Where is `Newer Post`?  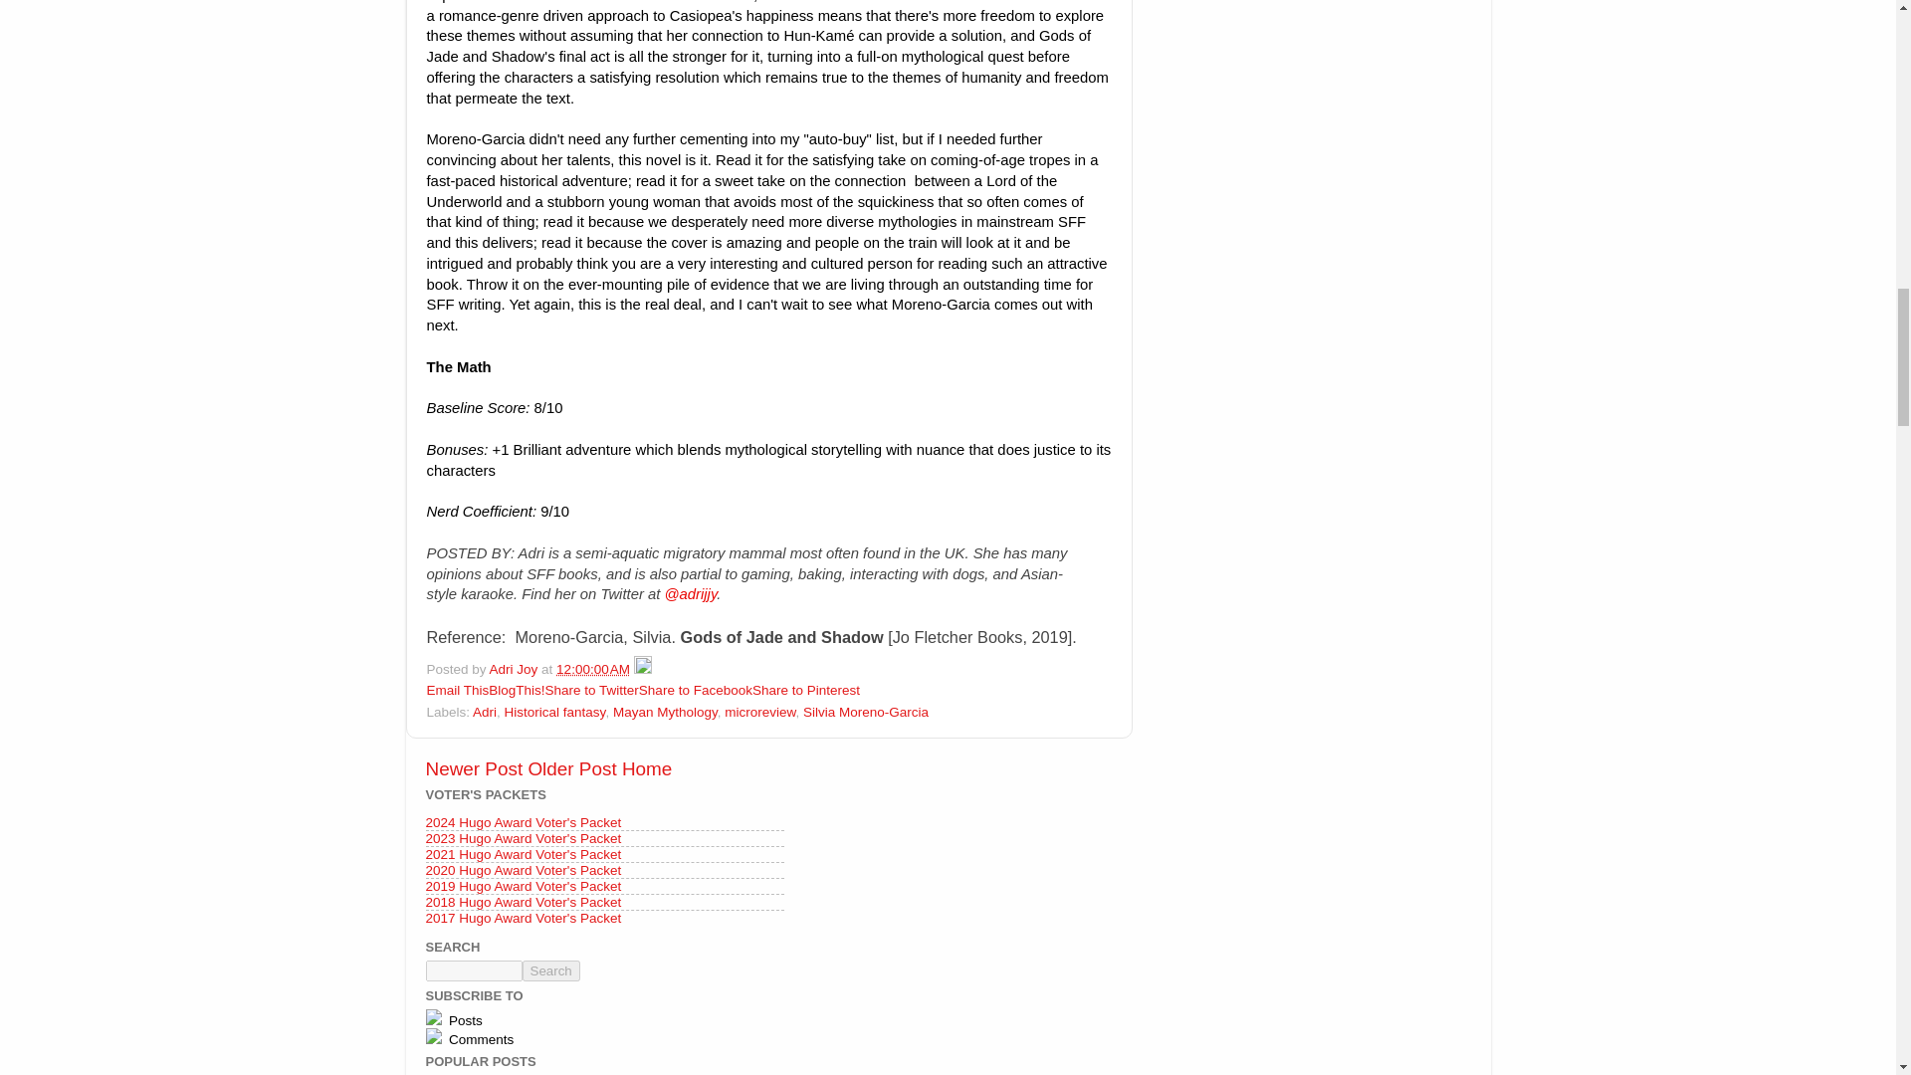 Newer Post is located at coordinates (475, 768).